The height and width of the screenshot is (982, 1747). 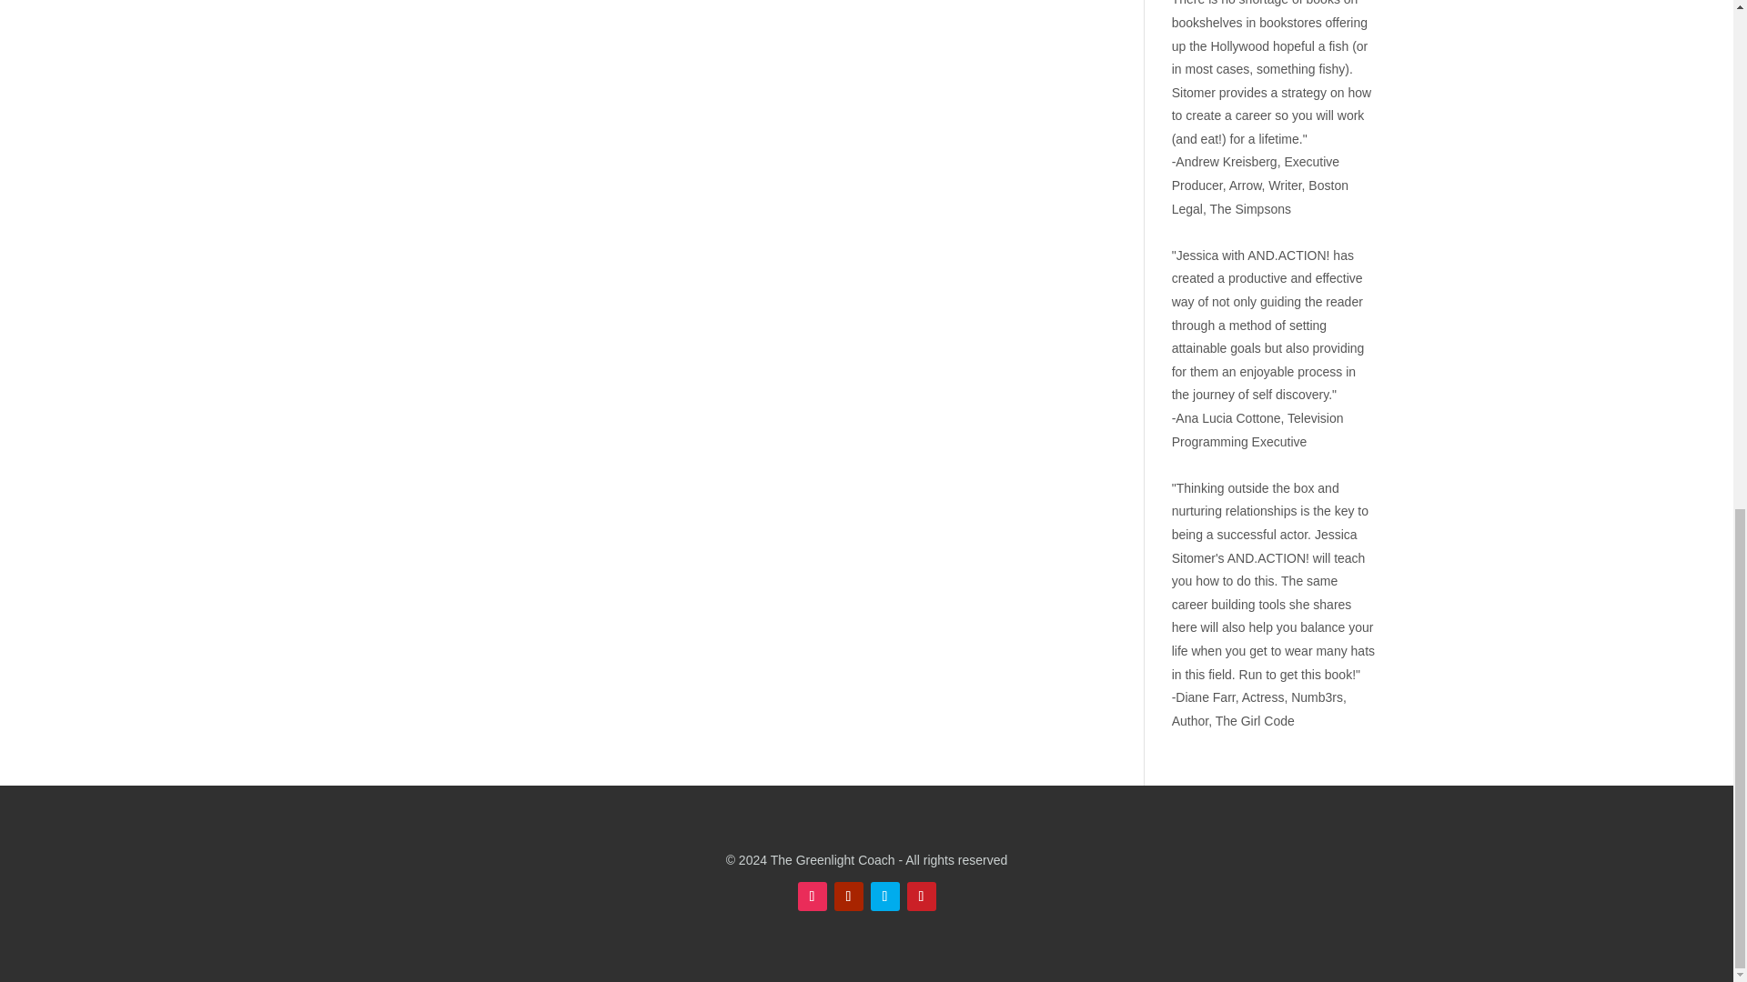 What do you see at coordinates (884, 897) in the screenshot?
I see `Follow on Twitter` at bounding box center [884, 897].